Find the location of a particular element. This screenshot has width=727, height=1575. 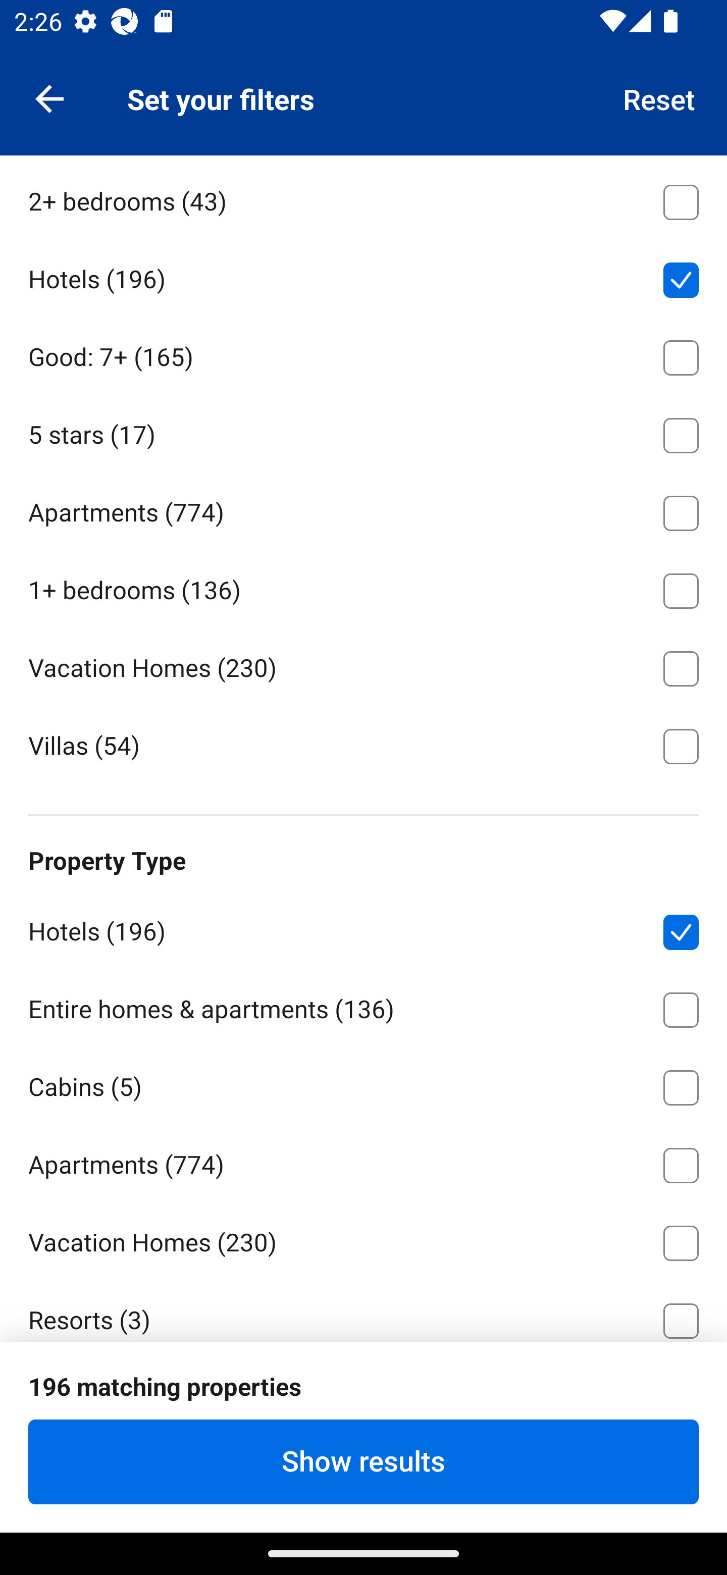

2+ bedrooms ⁦(43) is located at coordinates (363, 199).